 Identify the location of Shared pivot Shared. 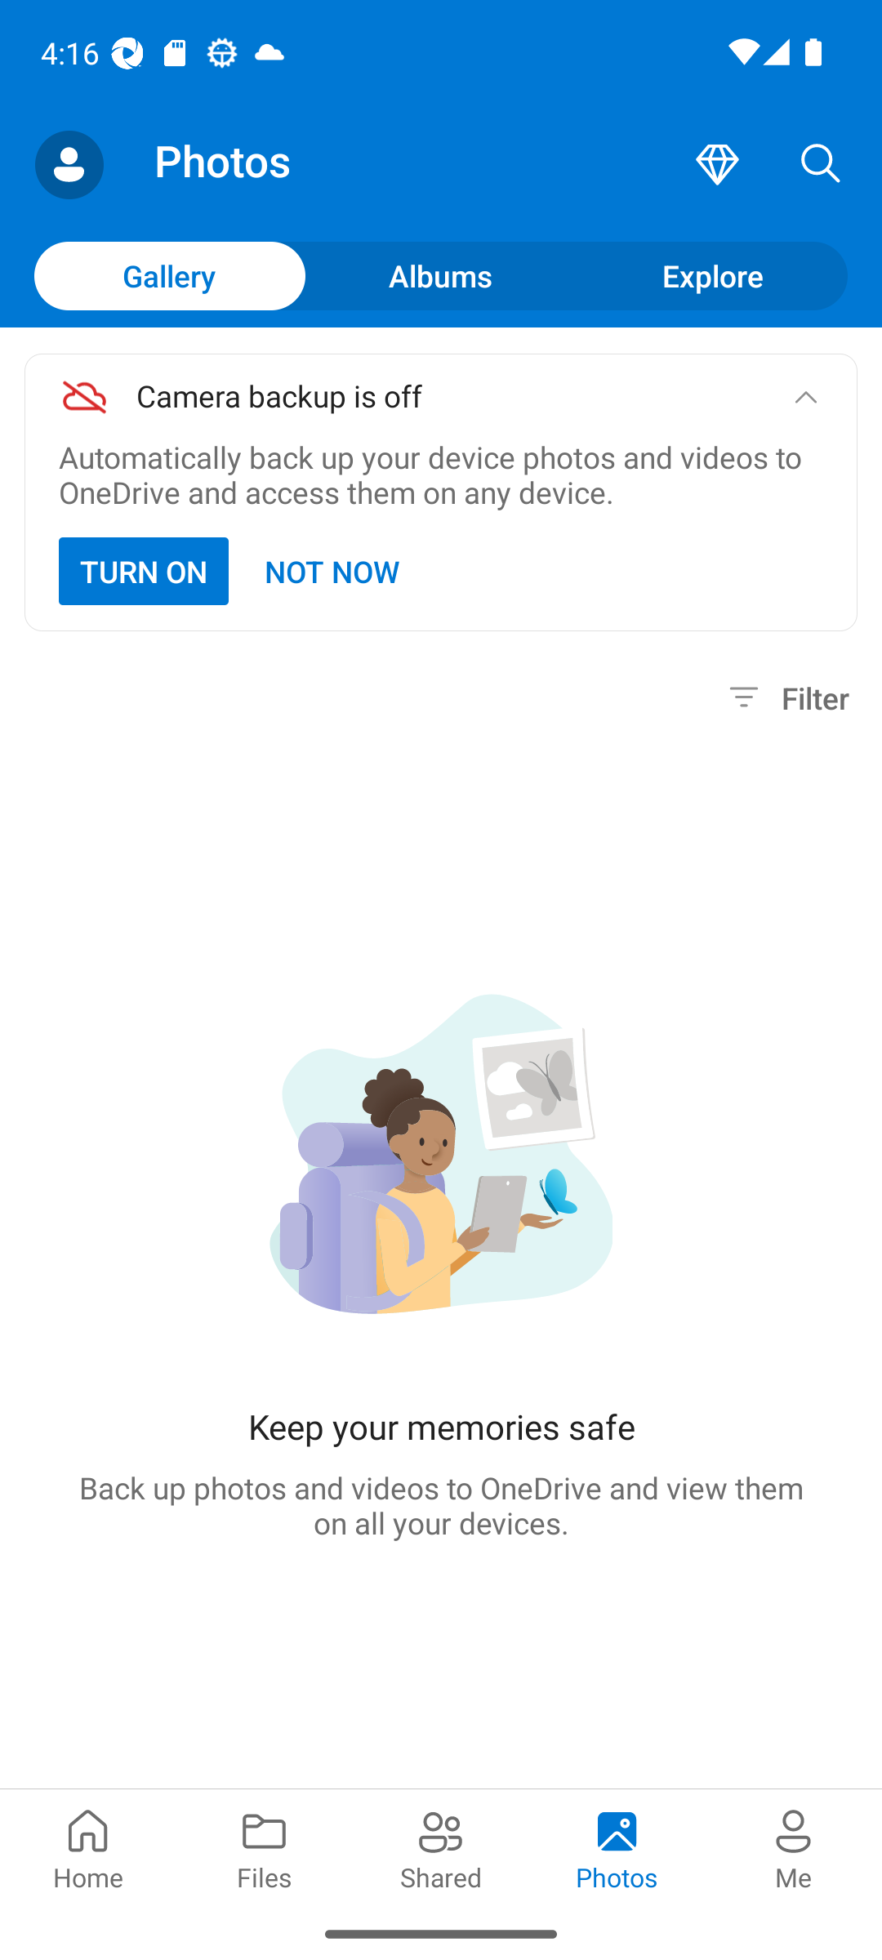
(441, 1847).